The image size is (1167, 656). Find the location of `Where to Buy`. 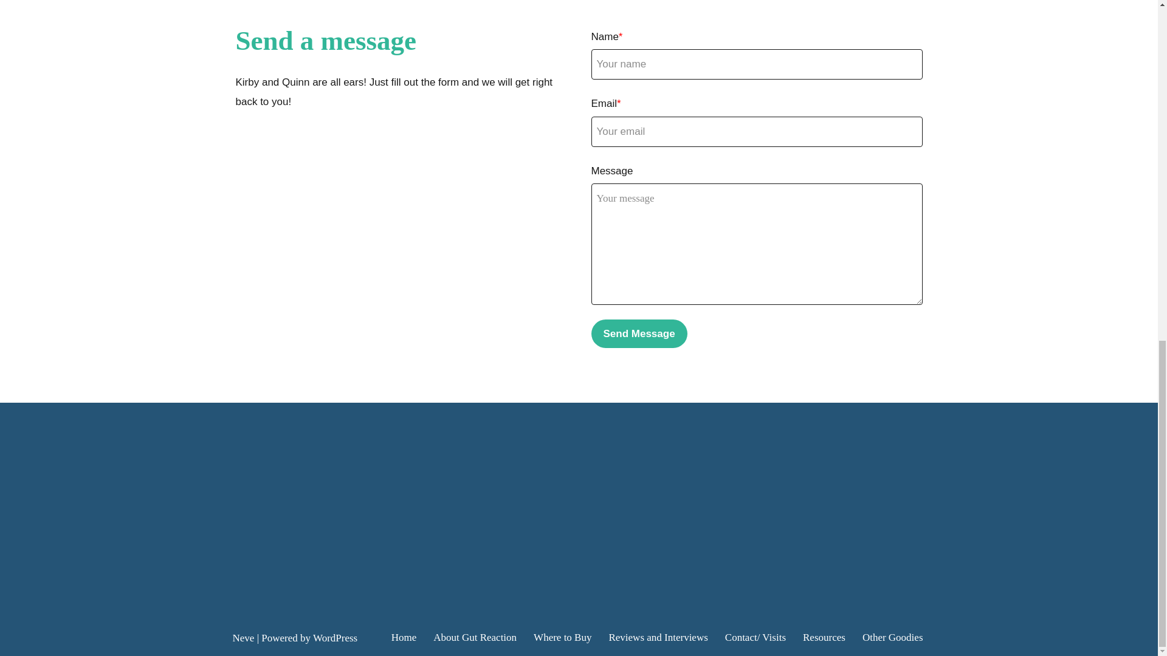

Where to Buy is located at coordinates (562, 637).